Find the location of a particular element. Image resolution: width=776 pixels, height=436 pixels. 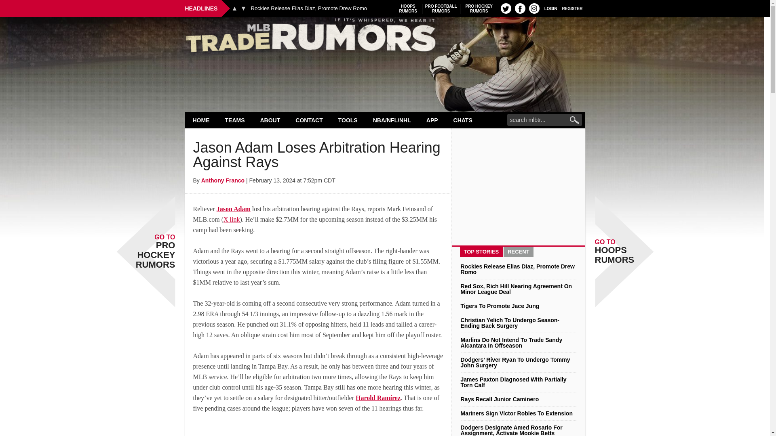

TEAMS is located at coordinates (235, 120).